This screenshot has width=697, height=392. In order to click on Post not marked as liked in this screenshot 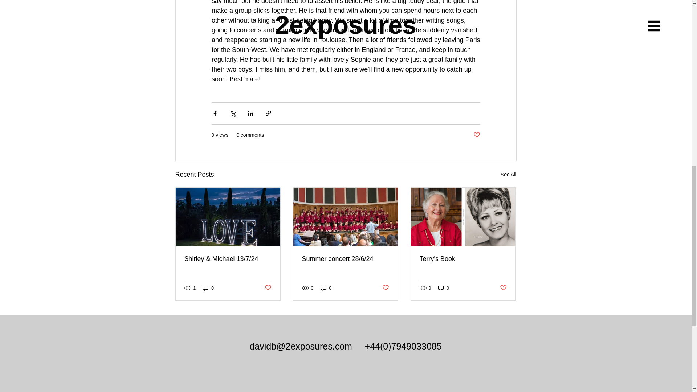, I will do `click(386, 288)`.